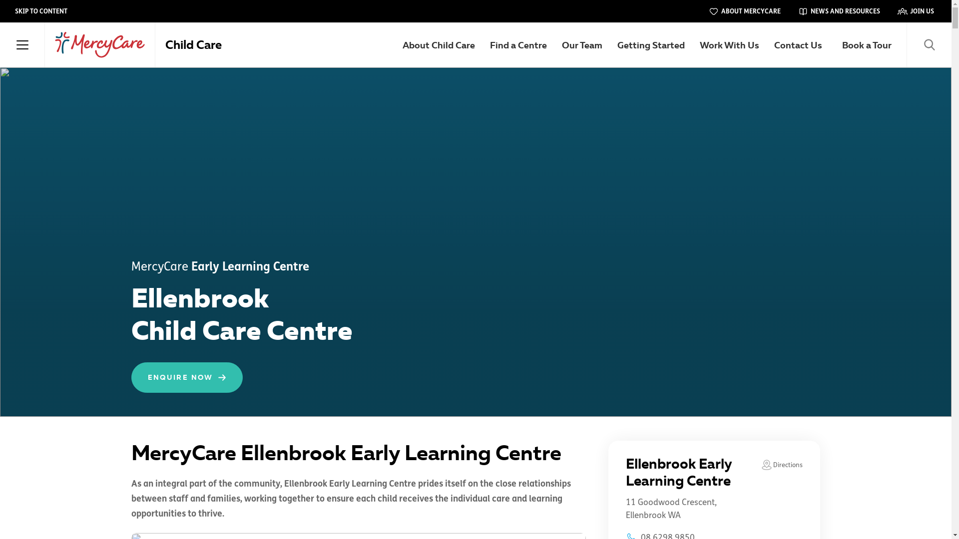 The width and height of the screenshot is (959, 539). Describe the element at coordinates (729, 45) in the screenshot. I see `Work With Us` at that location.